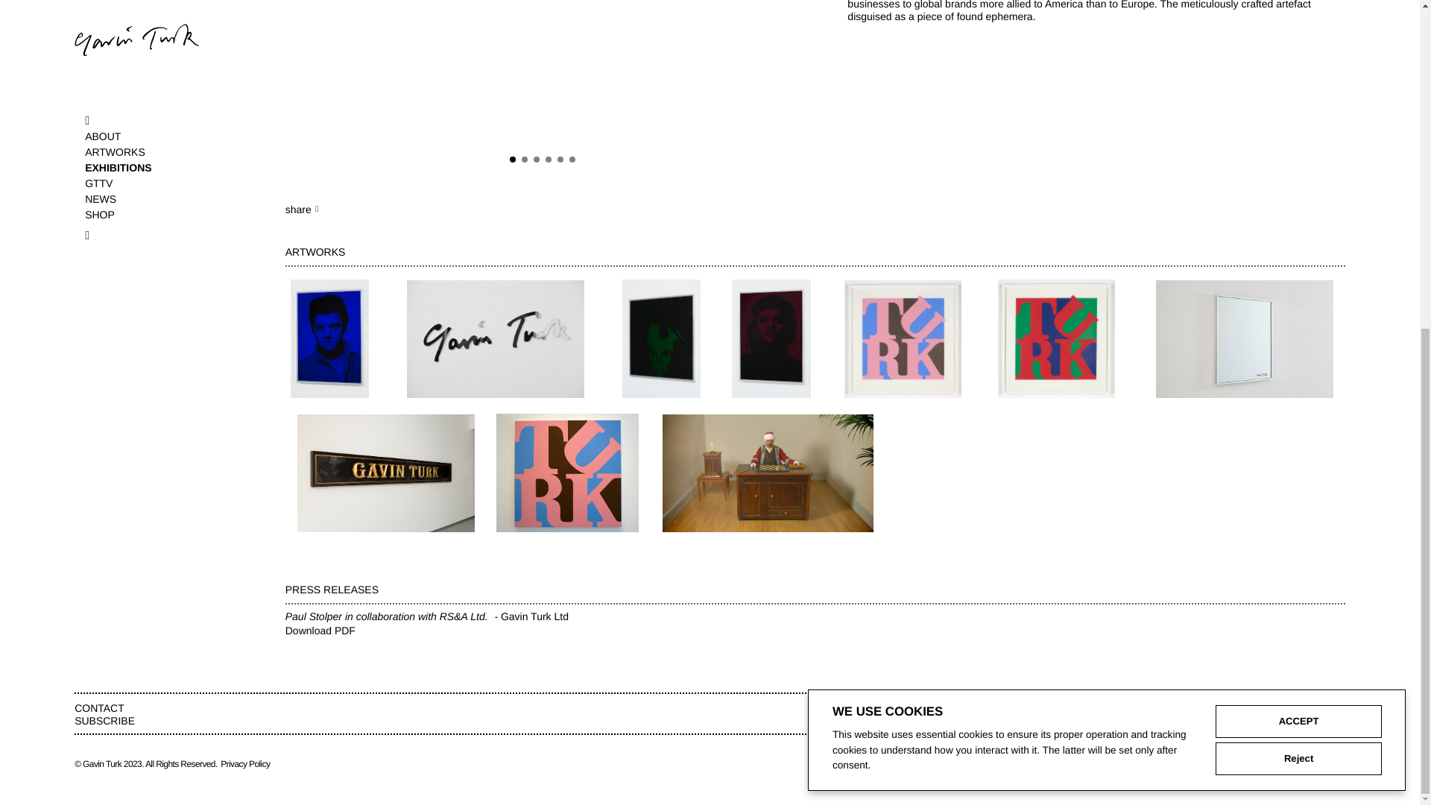 This screenshot has width=1431, height=805. I want to click on Shop Sign, so click(385, 473).